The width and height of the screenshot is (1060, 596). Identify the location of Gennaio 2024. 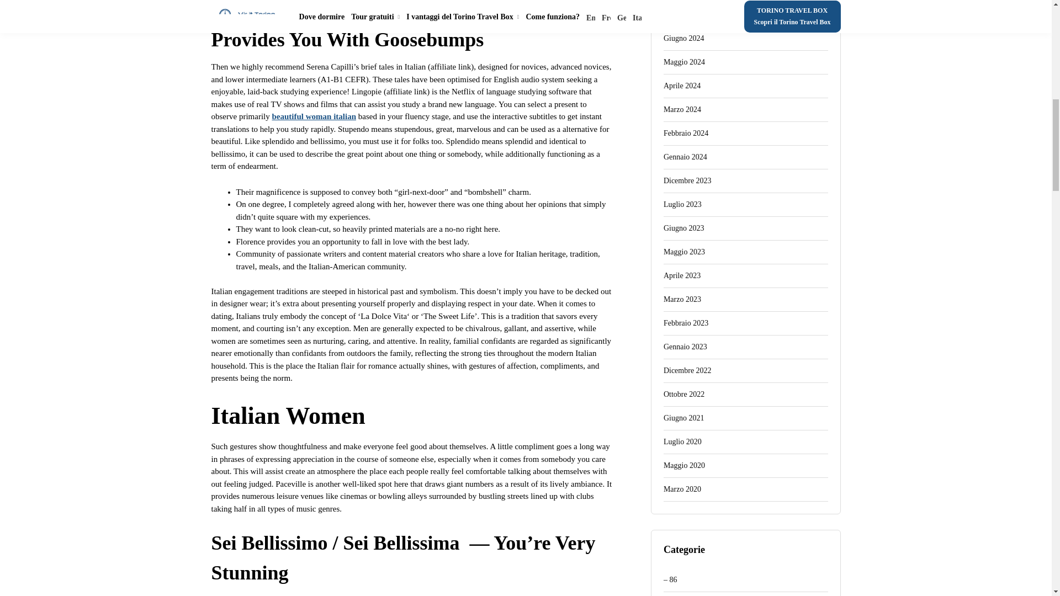
(745, 157).